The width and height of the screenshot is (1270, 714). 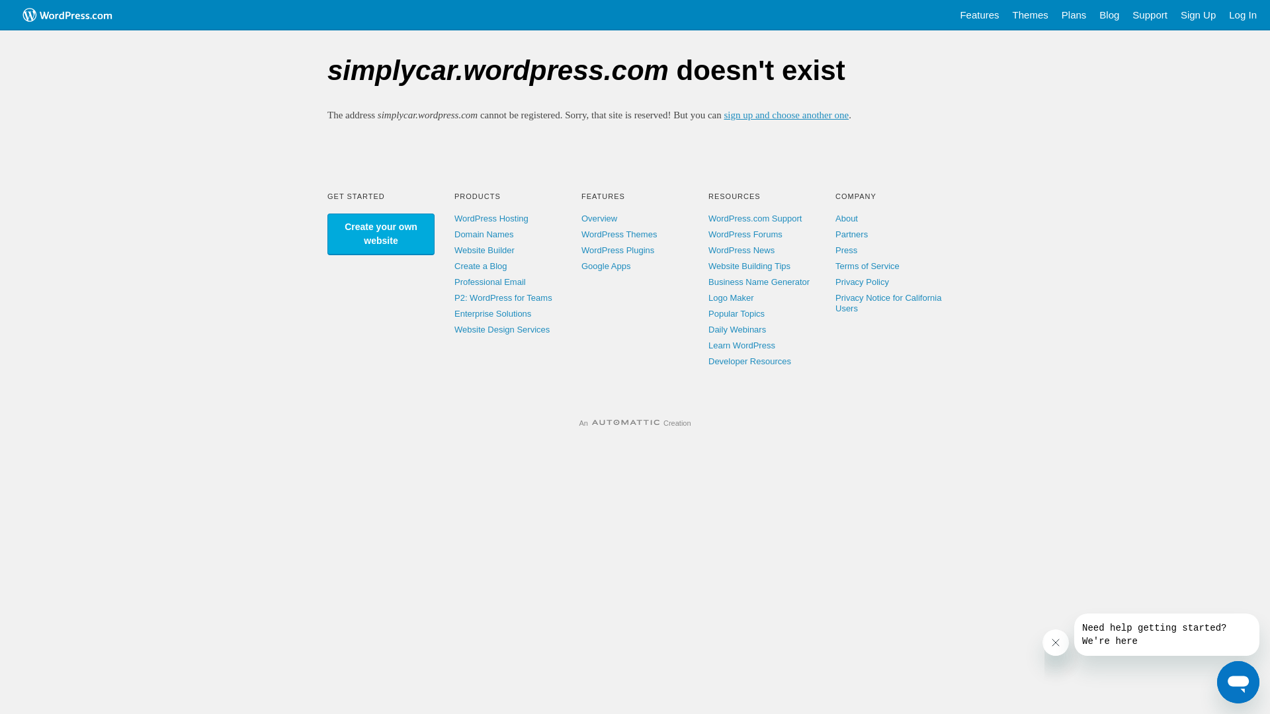 What do you see at coordinates (863, 282) in the screenshot?
I see `Privacy Policy` at bounding box center [863, 282].